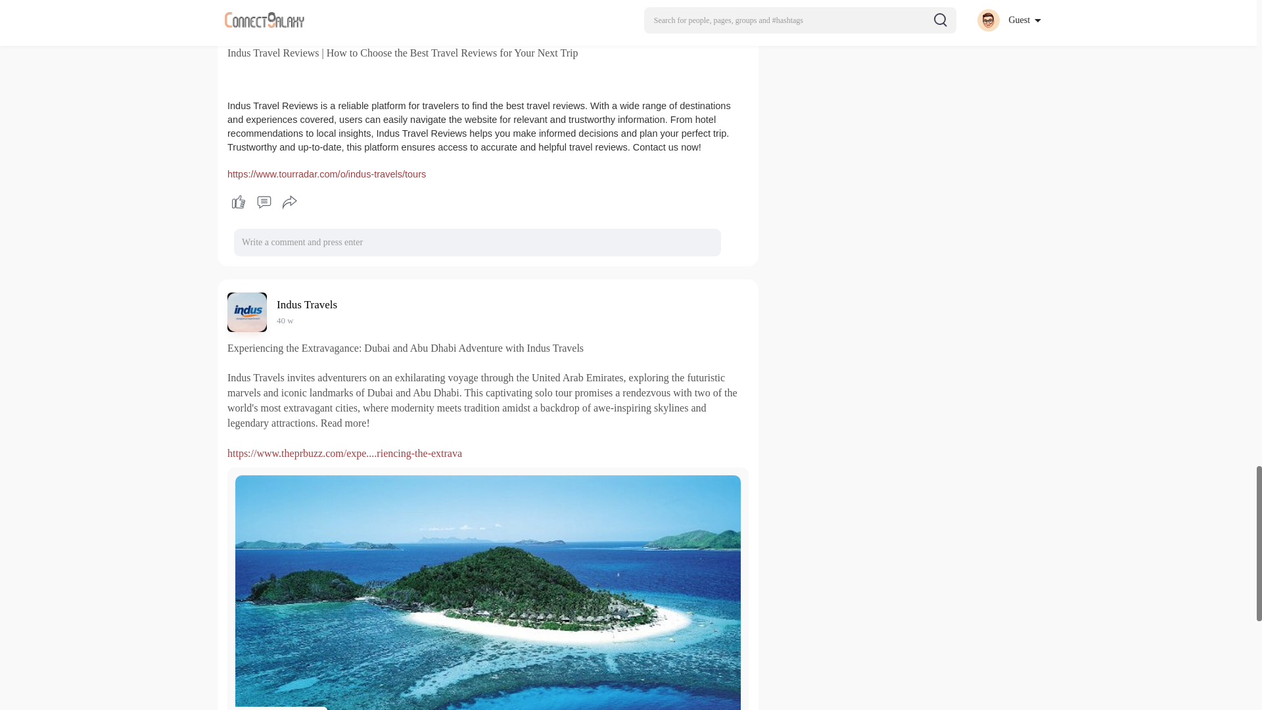  I want to click on Indus Travels, so click(309, 304).